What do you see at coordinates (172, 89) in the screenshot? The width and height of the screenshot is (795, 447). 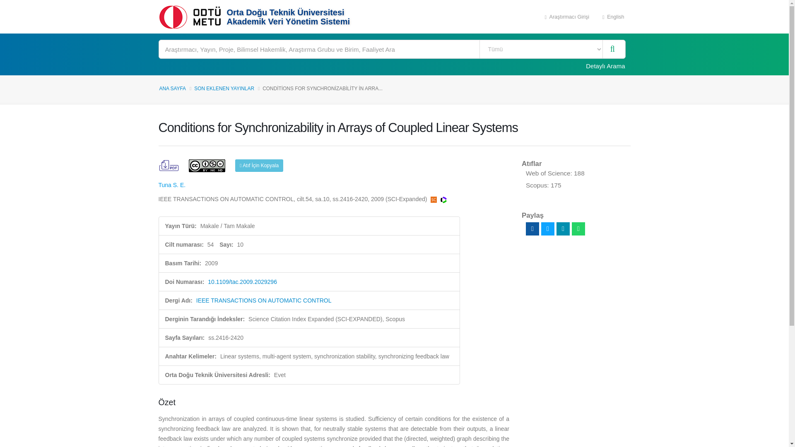 I see `ANA SAYFA` at bounding box center [172, 89].